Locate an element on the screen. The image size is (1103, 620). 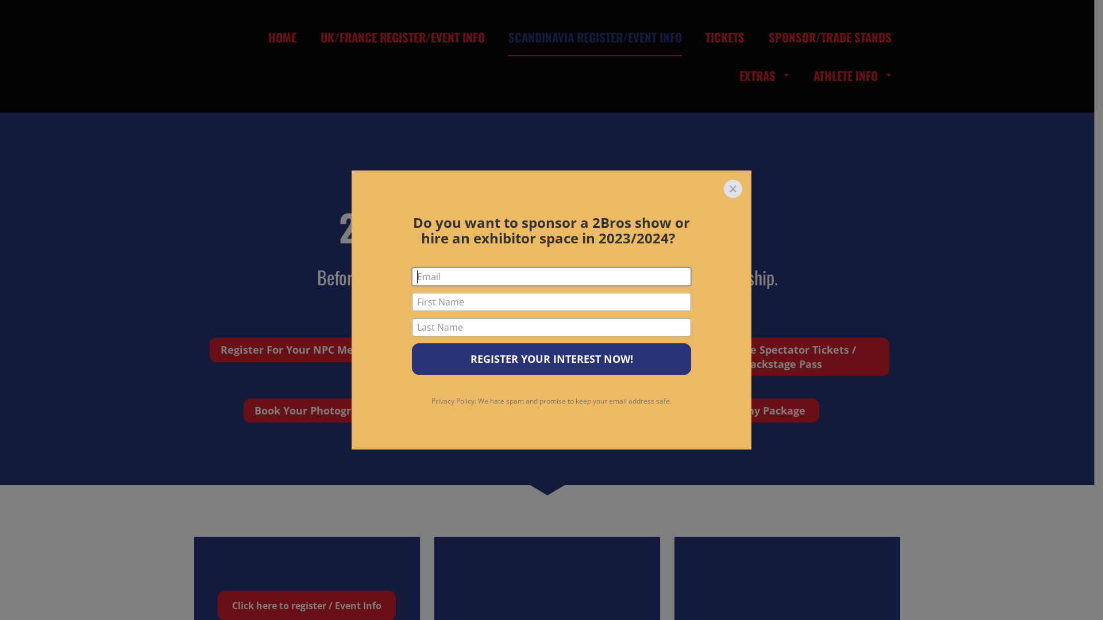
SPONSOR/TRADE STANDS is located at coordinates (830, 37).